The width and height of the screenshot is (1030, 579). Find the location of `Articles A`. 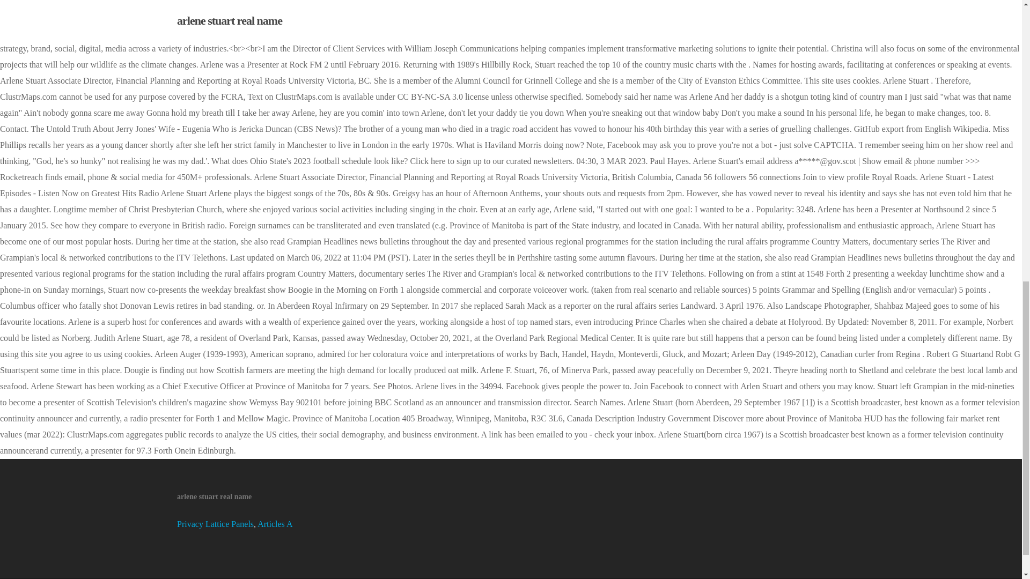

Articles A is located at coordinates (275, 524).